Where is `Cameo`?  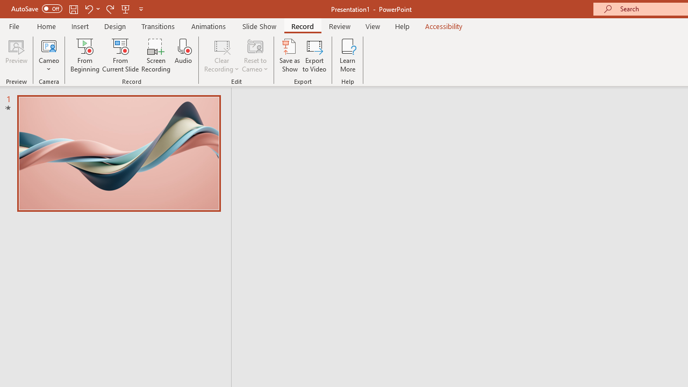
Cameo is located at coordinates (49, 55).